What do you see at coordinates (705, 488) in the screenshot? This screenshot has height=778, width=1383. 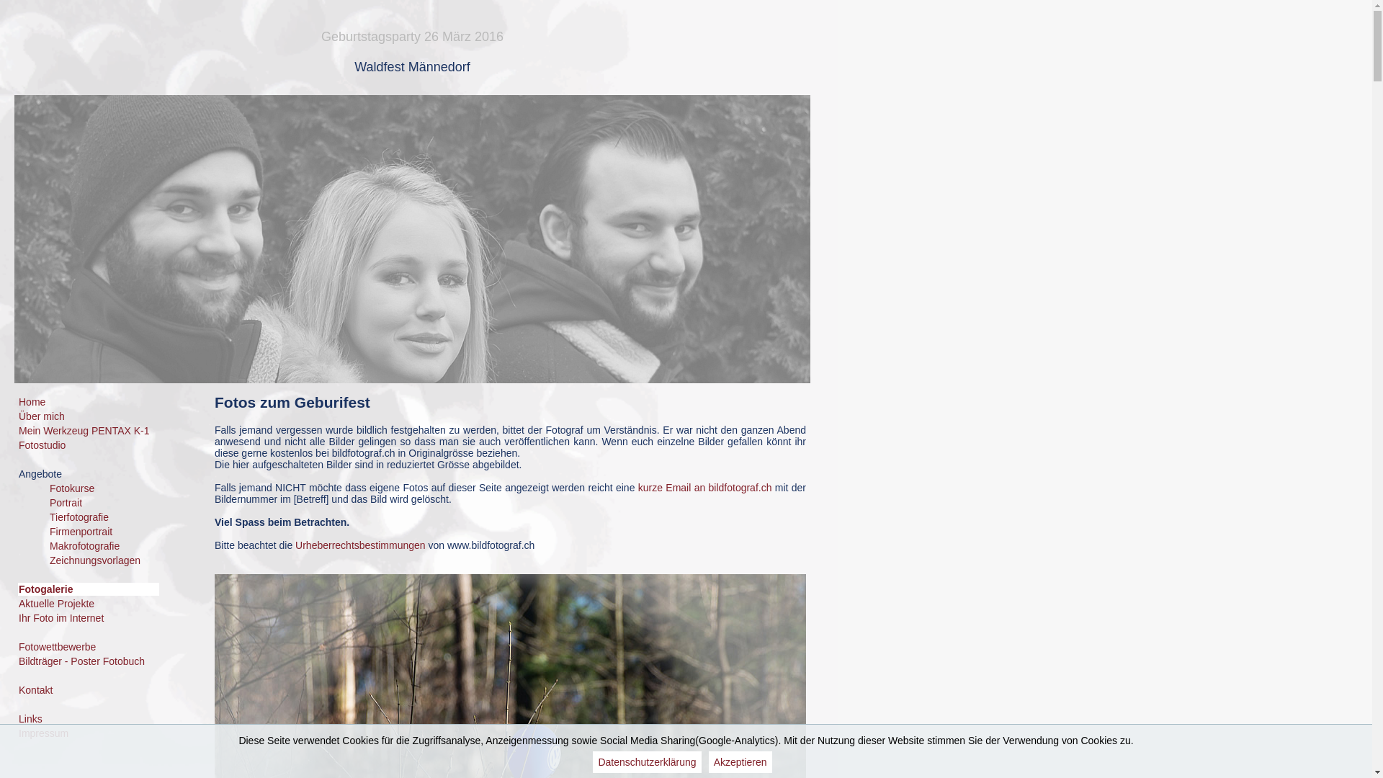 I see `kurze Email an bildfotograf.ch` at bounding box center [705, 488].